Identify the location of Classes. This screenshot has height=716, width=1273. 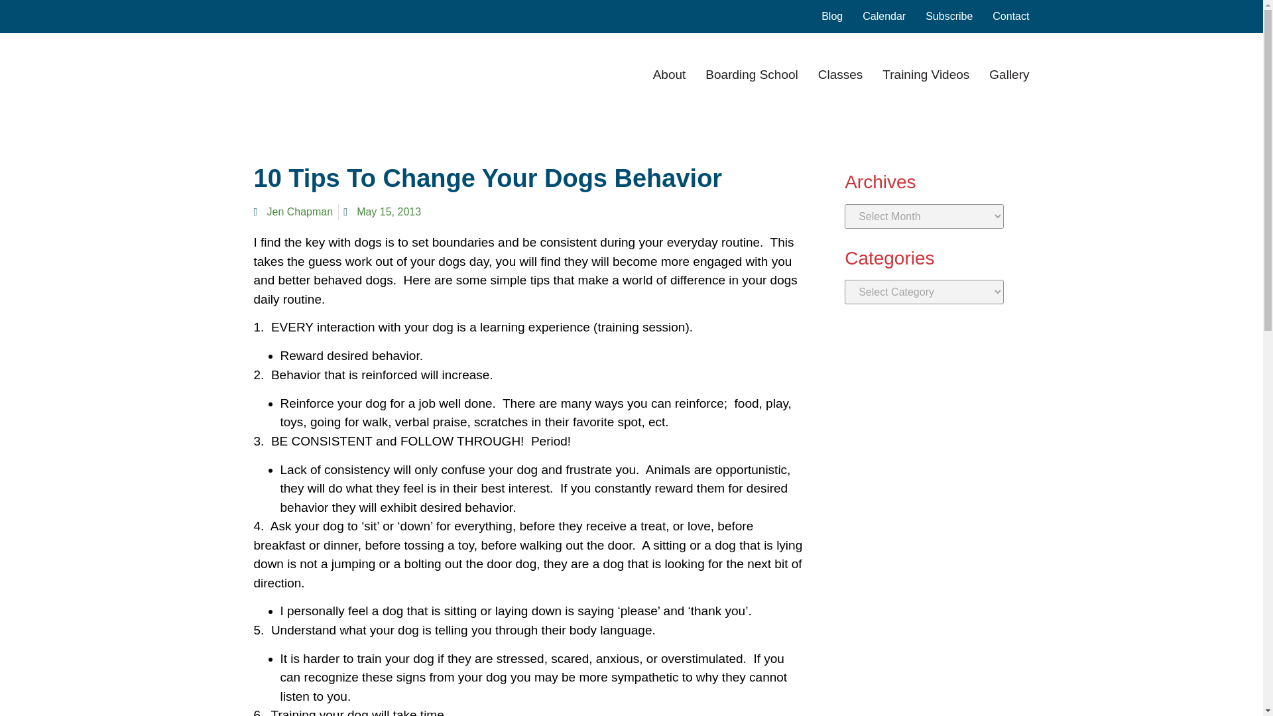
(841, 74).